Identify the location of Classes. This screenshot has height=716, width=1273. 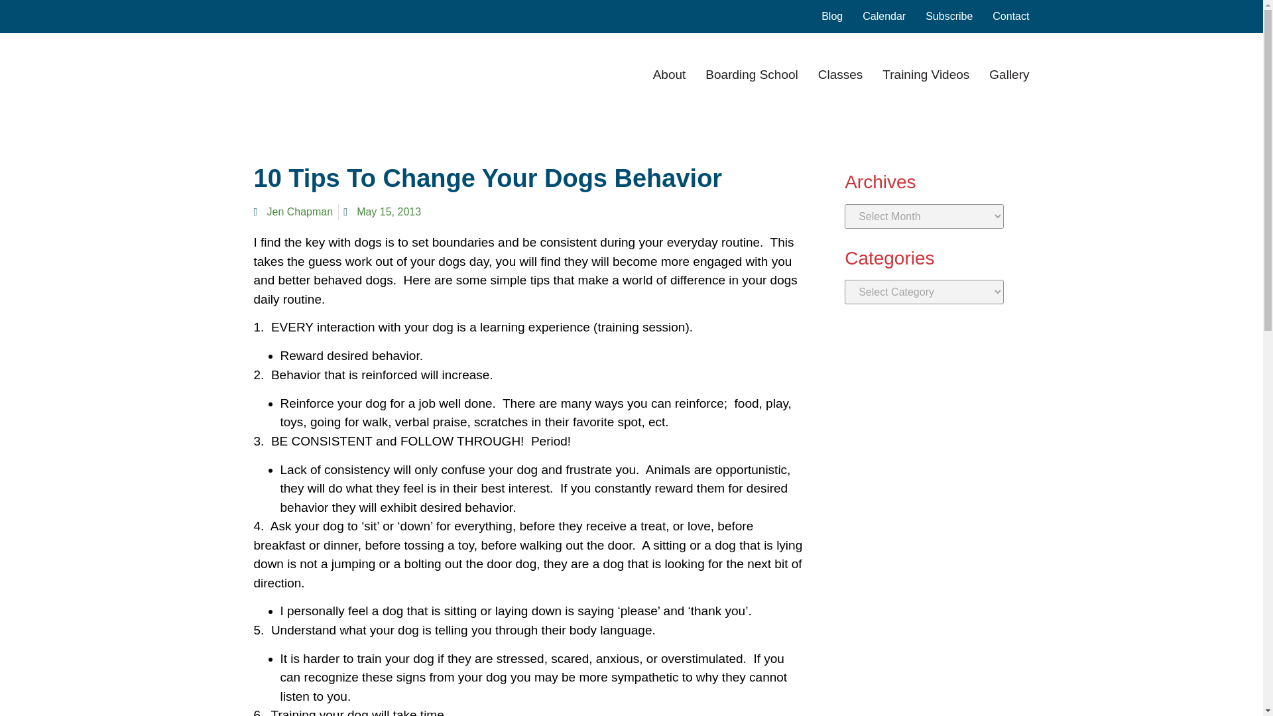
(841, 74).